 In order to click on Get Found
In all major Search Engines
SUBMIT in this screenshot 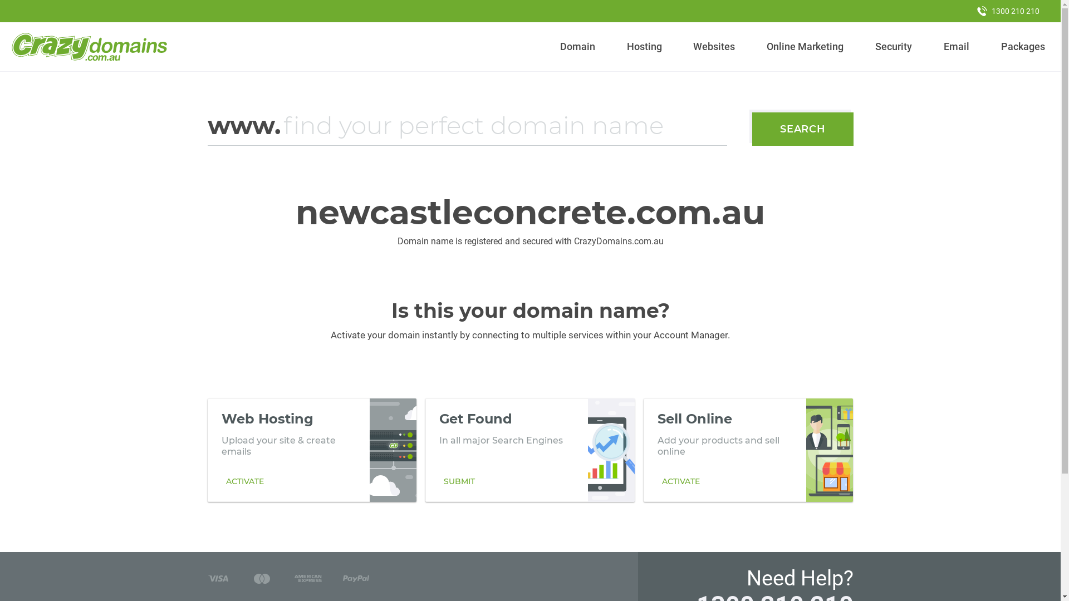, I will do `click(530, 450)`.